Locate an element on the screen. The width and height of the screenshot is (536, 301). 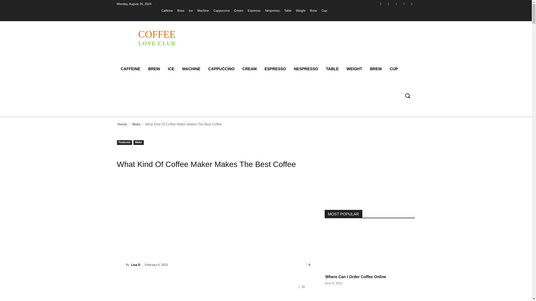
Lisa D is located at coordinates (239, 10).